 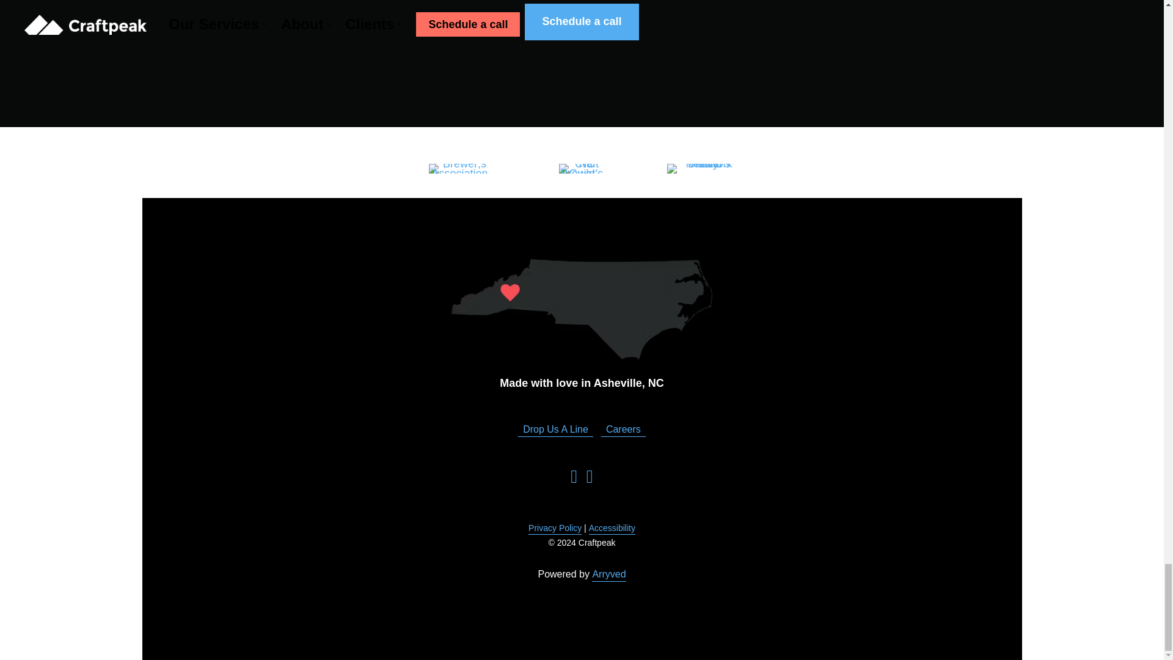 I want to click on Careers, so click(x=623, y=429).